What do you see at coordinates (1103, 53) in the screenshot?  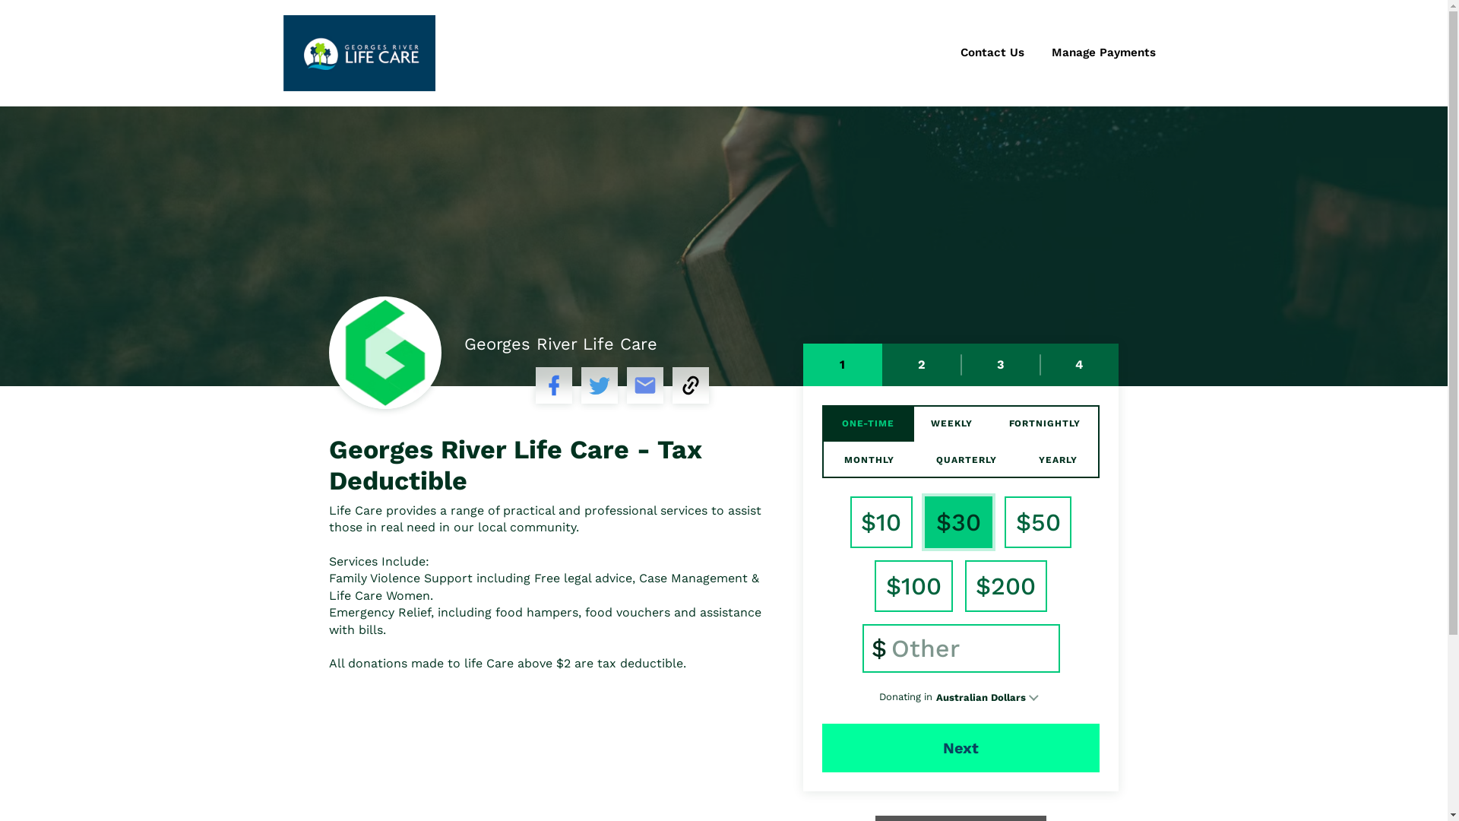 I see `Manage Payments` at bounding box center [1103, 53].